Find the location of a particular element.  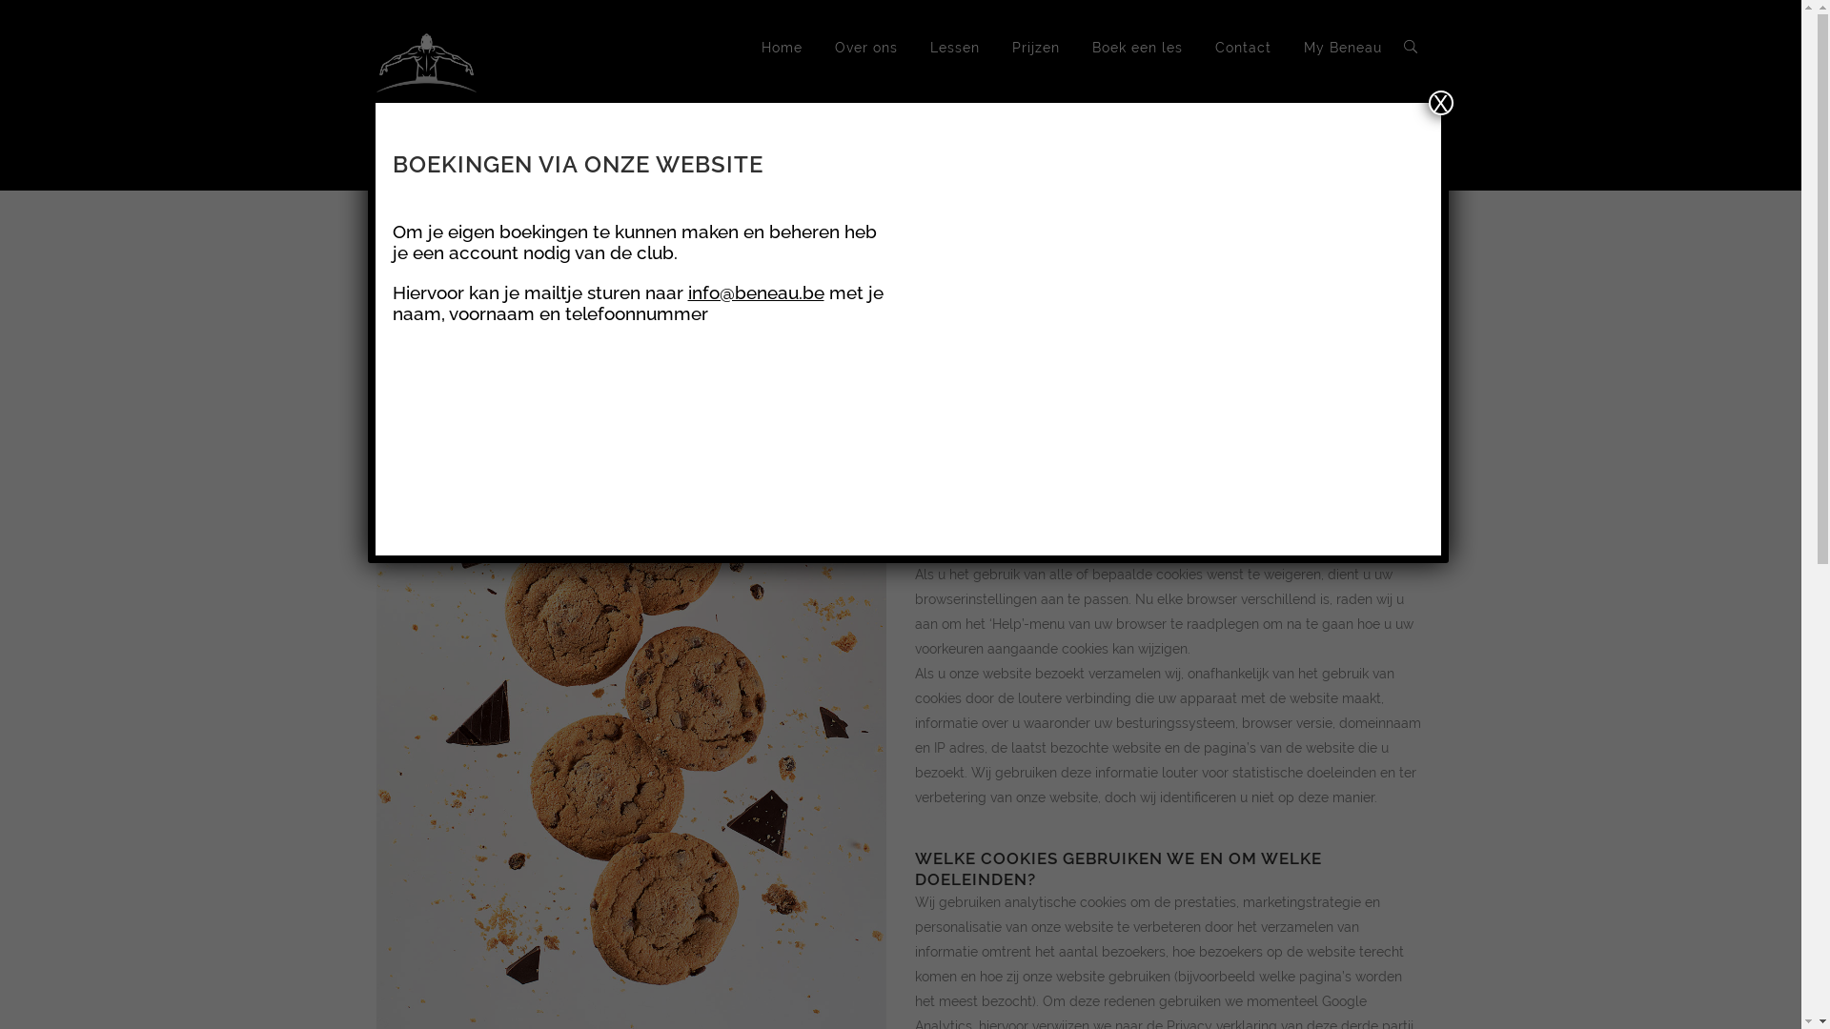

benoitenkatrijn is located at coordinates (1173, 330).